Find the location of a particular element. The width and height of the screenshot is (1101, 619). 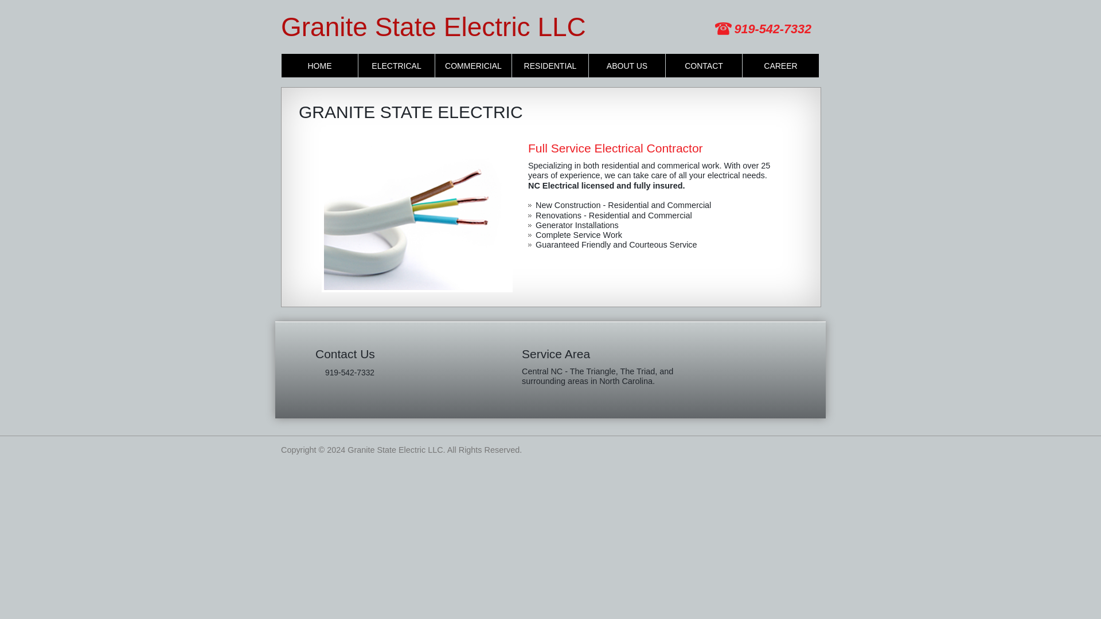

RESIDENTIAL is located at coordinates (549, 65).